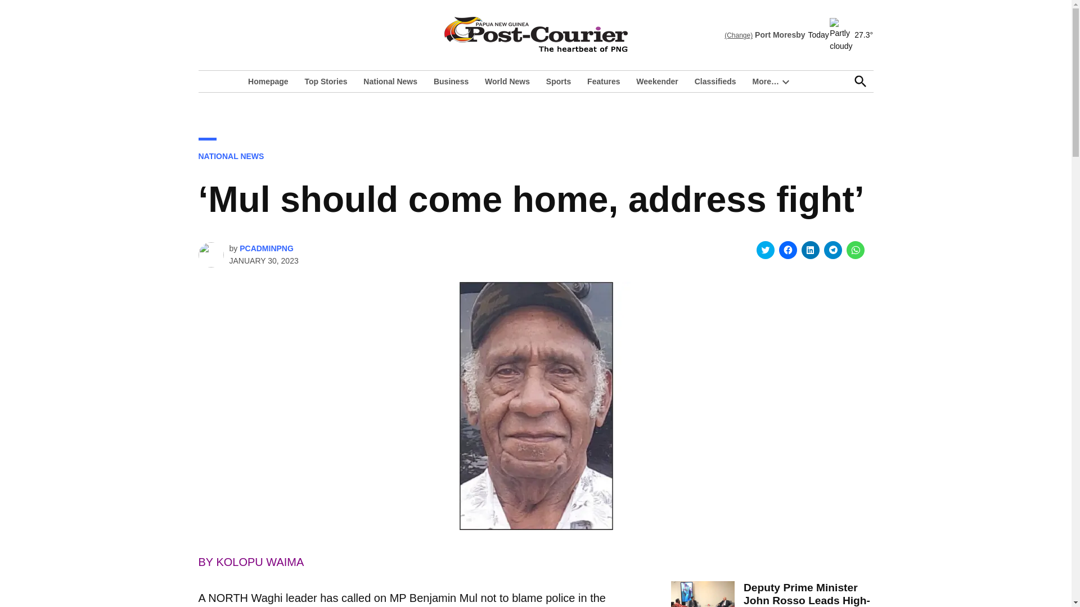  What do you see at coordinates (765, 250) in the screenshot?
I see `Click to share on Twitter` at bounding box center [765, 250].